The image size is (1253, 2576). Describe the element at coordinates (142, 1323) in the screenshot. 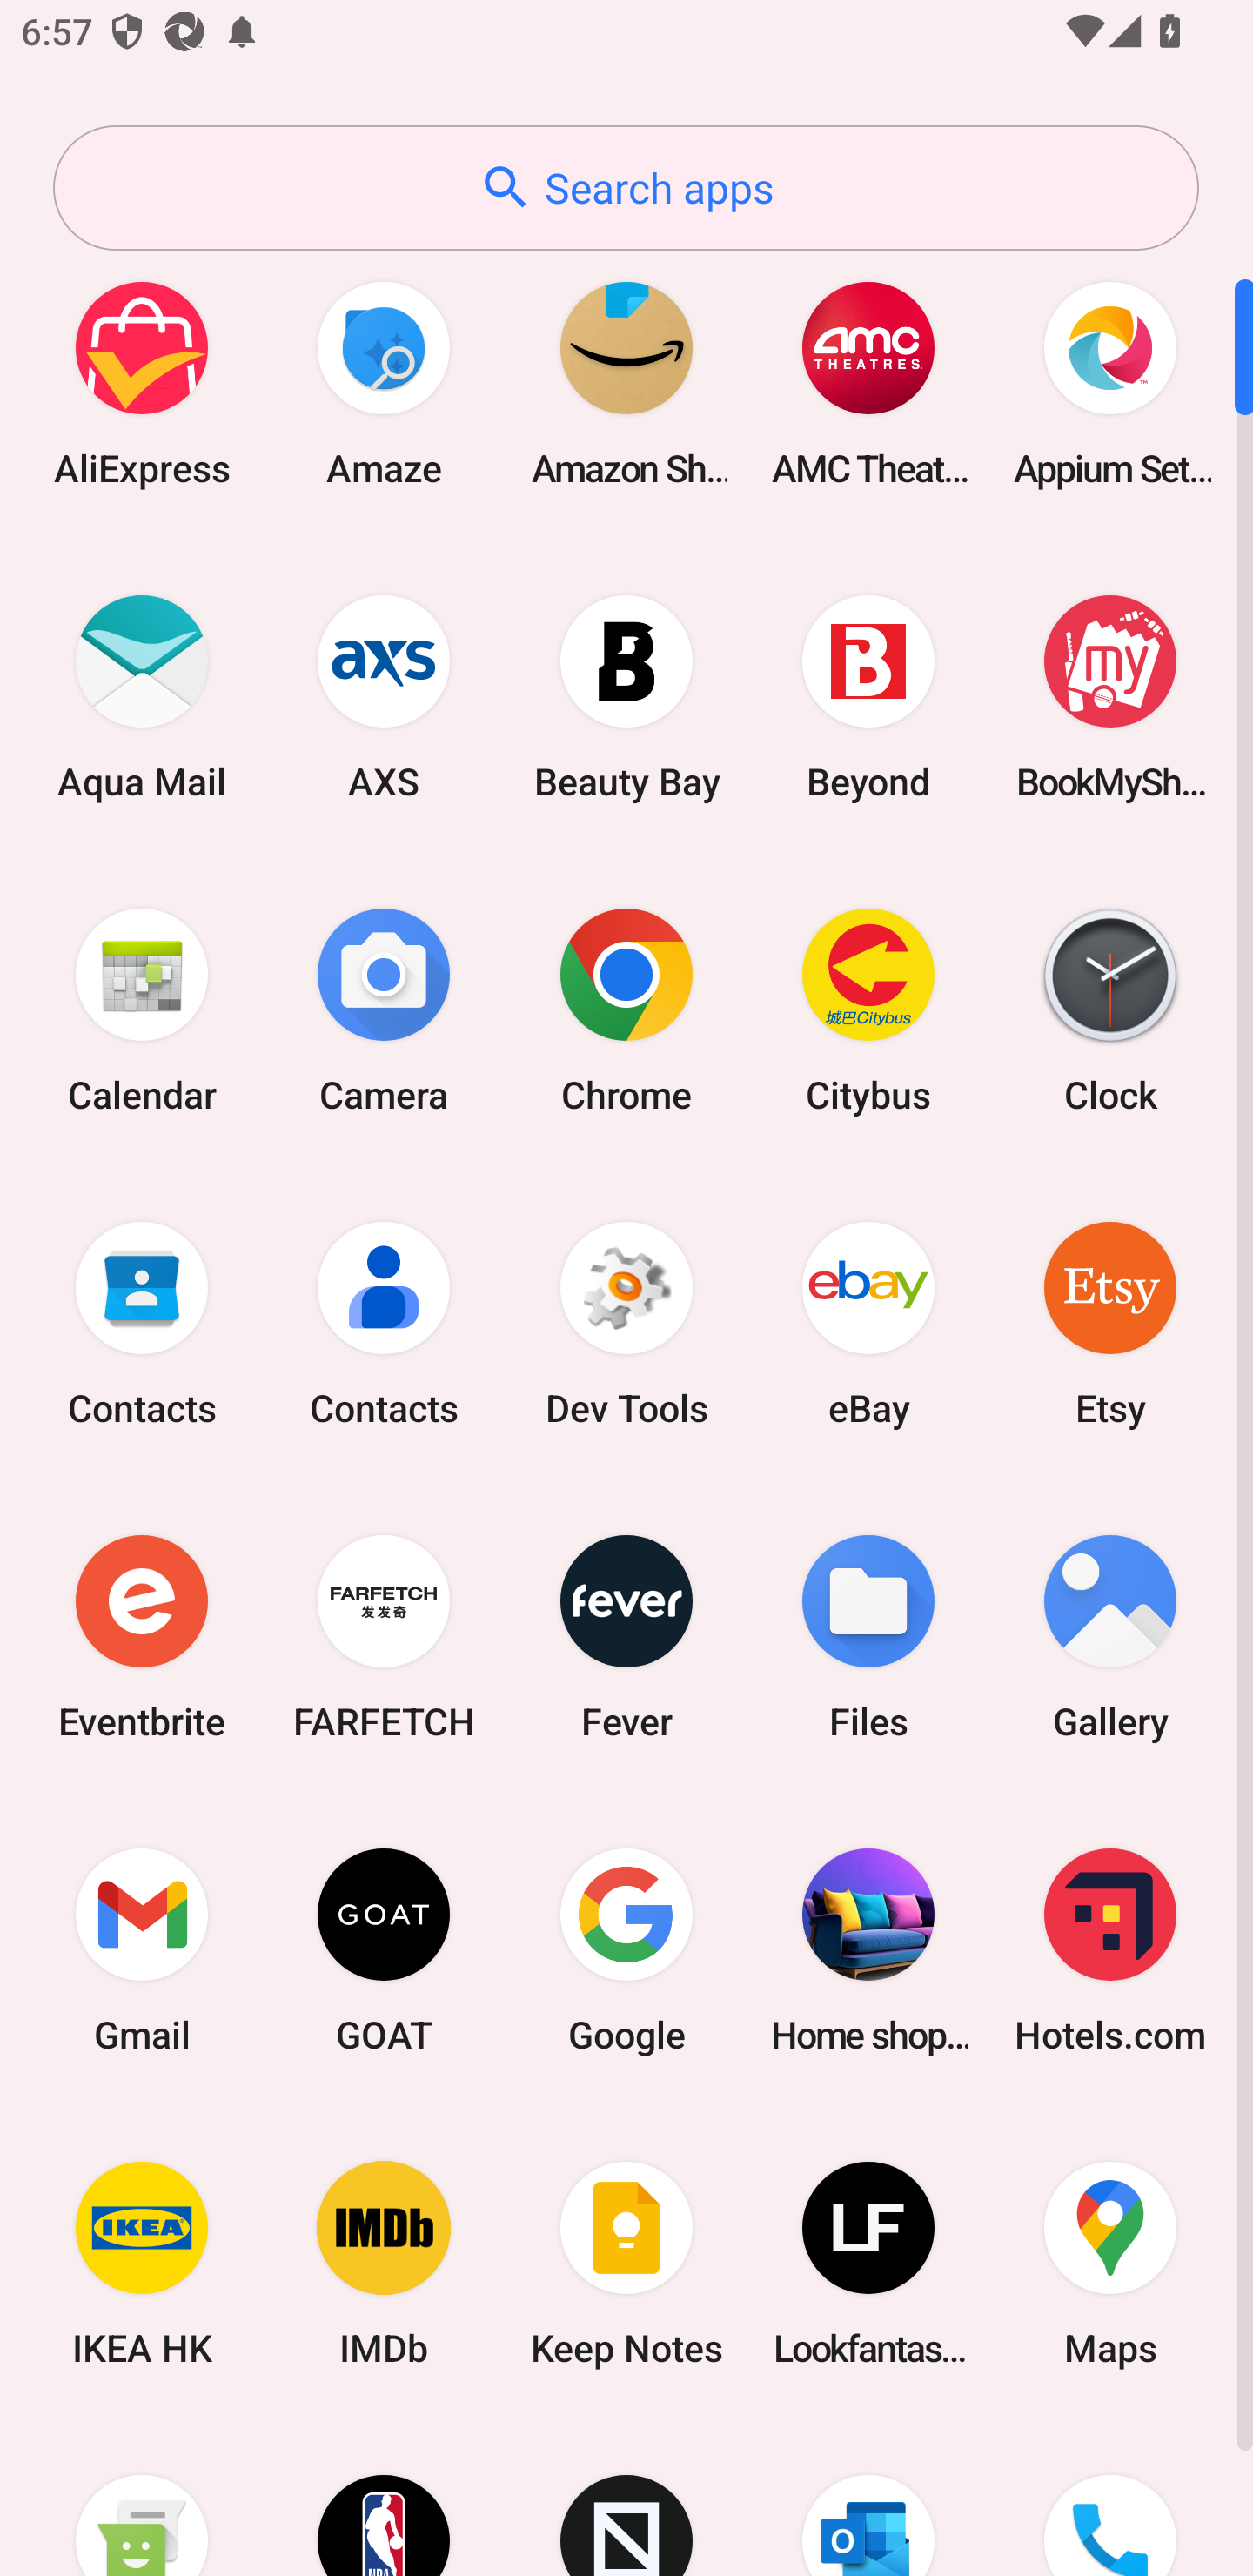

I see `Contacts` at that location.